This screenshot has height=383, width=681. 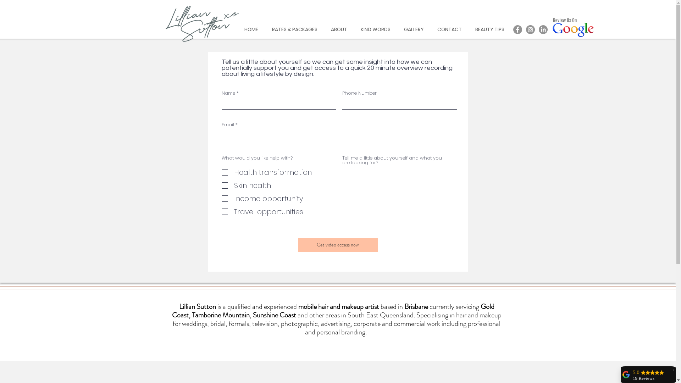 What do you see at coordinates (251, 30) in the screenshot?
I see `HOME` at bounding box center [251, 30].